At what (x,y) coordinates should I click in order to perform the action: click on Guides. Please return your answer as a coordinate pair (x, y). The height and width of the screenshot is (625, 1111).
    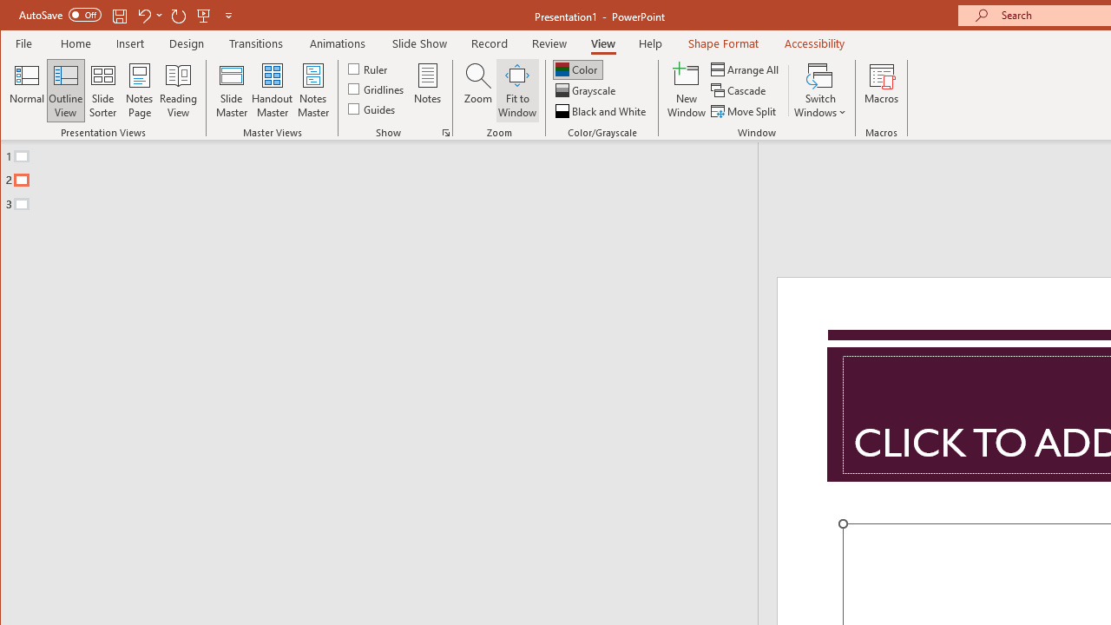
    Looking at the image, I should click on (373, 108).